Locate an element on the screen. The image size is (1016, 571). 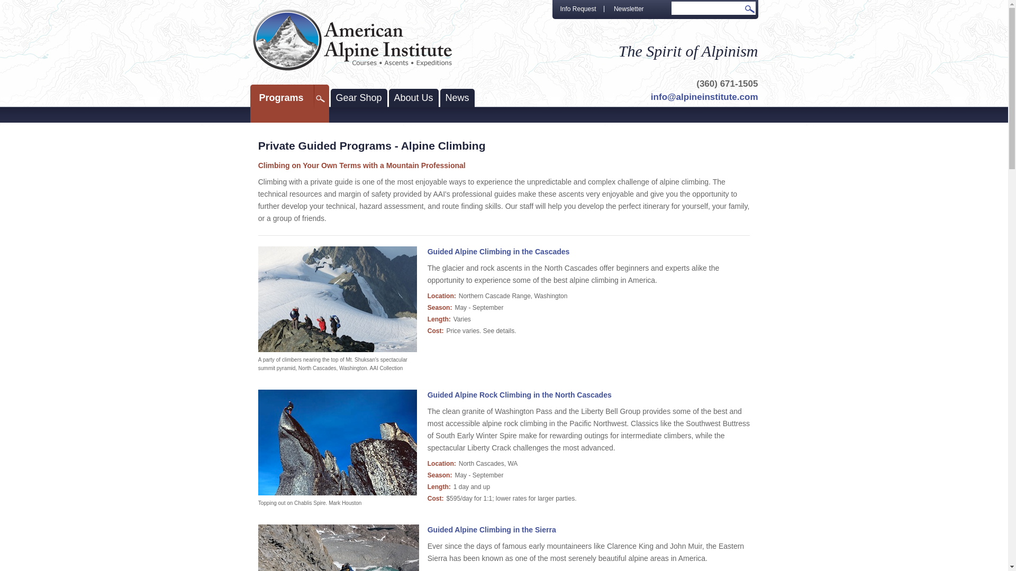
Guided Alpine Climbing in the Cascades is located at coordinates (498, 252).